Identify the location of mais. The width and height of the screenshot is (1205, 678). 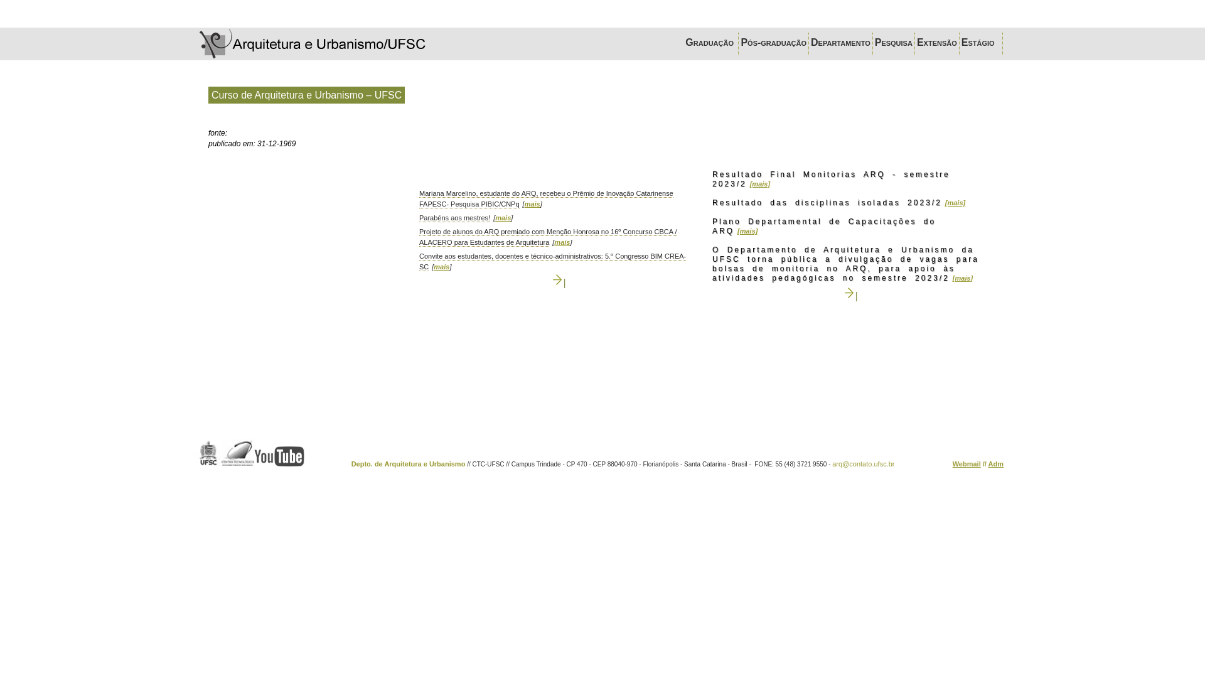
(503, 218).